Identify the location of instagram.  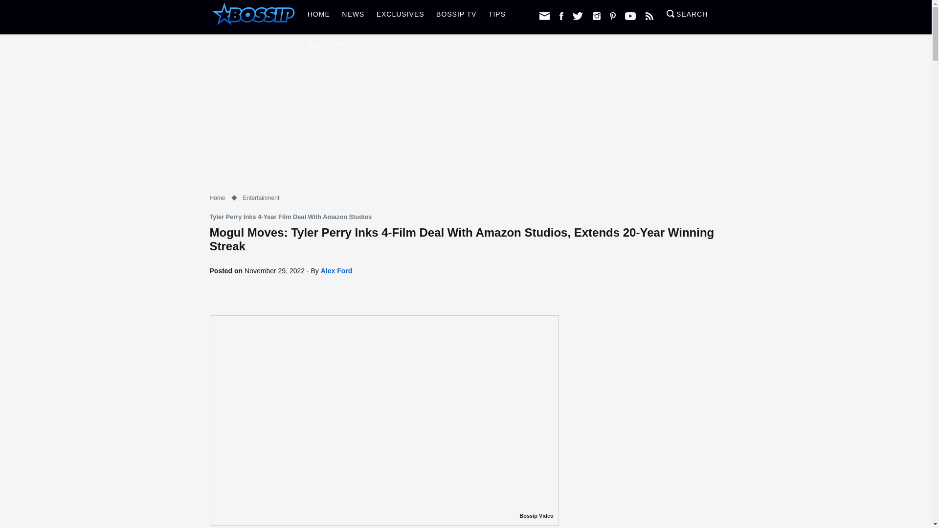
(597, 16).